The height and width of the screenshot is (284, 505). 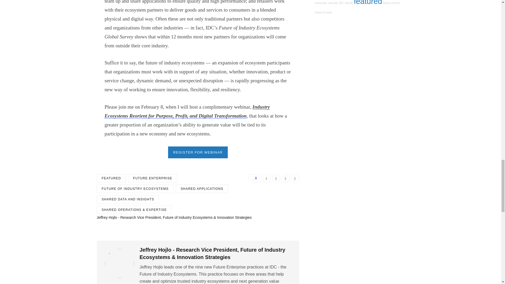 What do you see at coordinates (153, 178) in the screenshot?
I see `FUTURE ENTERPRISE` at bounding box center [153, 178].